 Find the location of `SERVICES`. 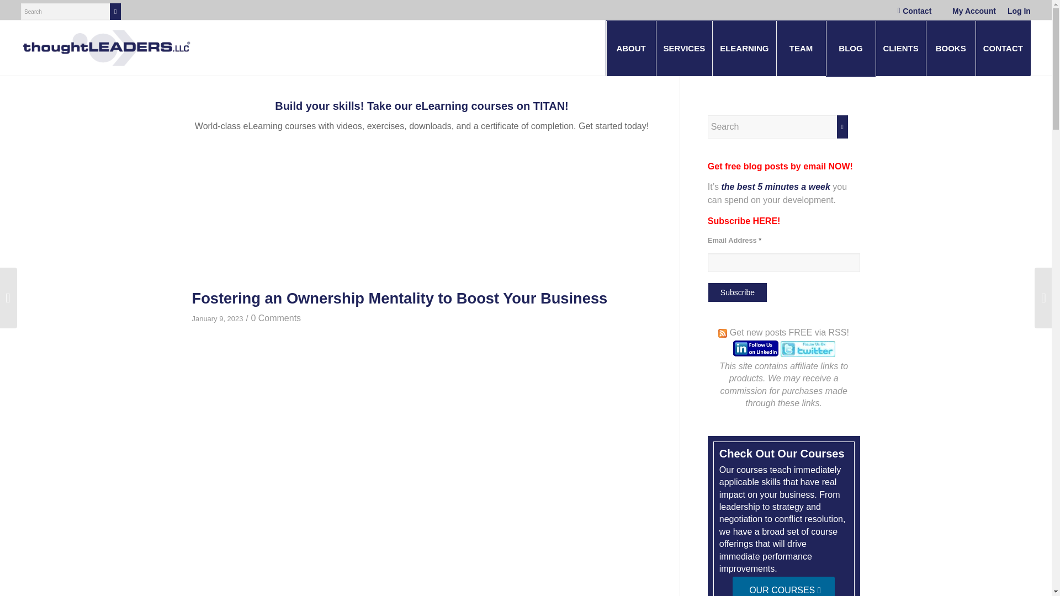

SERVICES is located at coordinates (684, 49).